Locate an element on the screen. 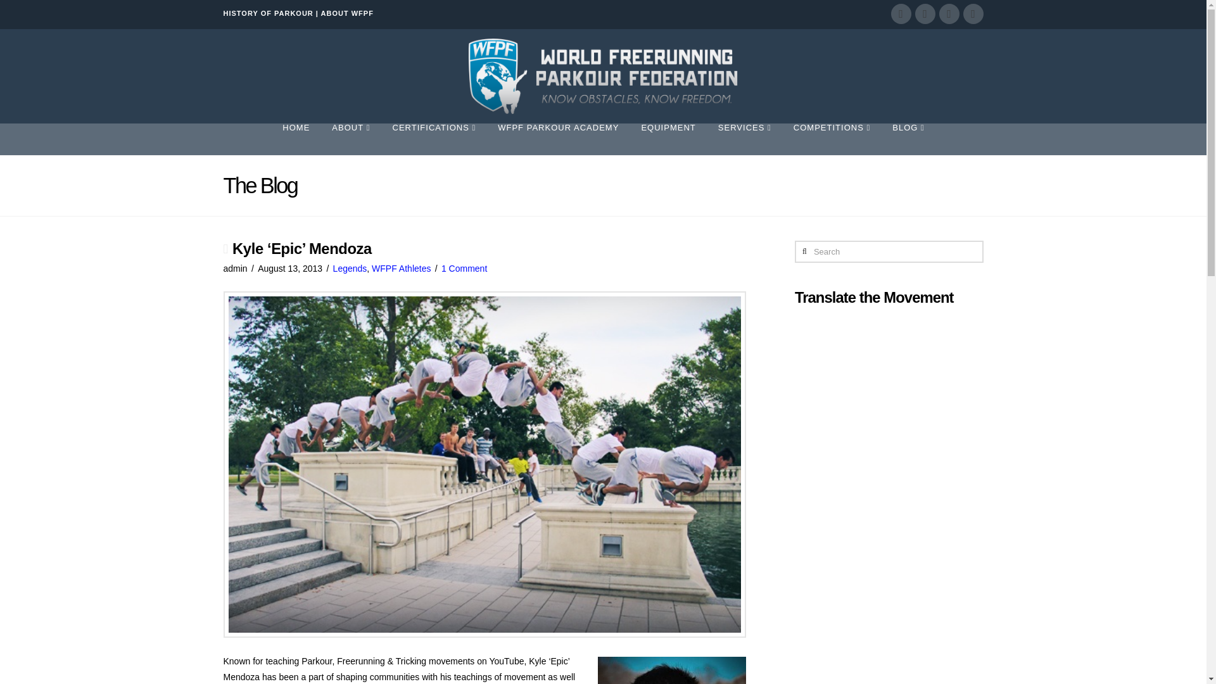 The height and width of the screenshot is (684, 1216). Representing the World of Parkour is located at coordinates (603, 76).